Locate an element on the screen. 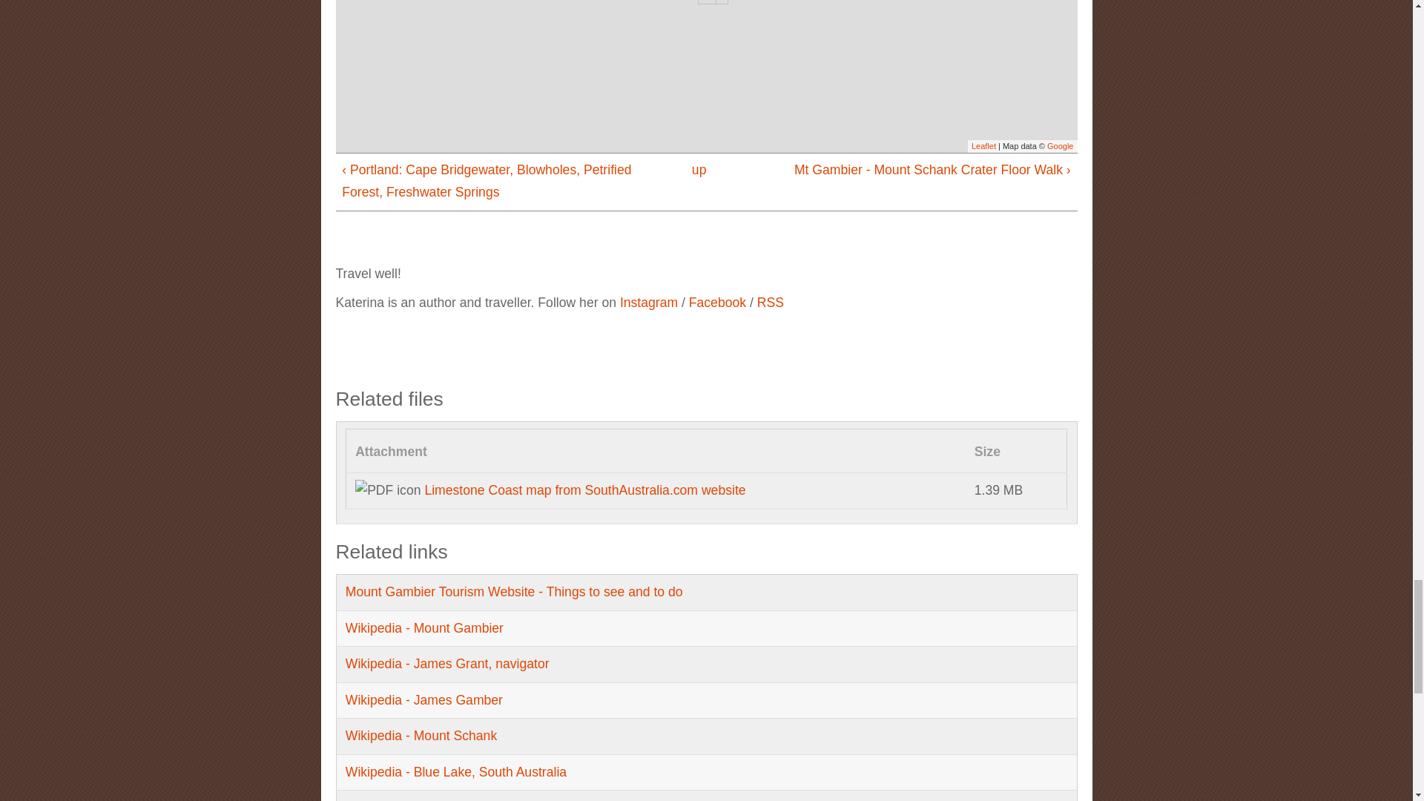 The height and width of the screenshot is (801, 1424). Google is located at coordinates (1060, 146).